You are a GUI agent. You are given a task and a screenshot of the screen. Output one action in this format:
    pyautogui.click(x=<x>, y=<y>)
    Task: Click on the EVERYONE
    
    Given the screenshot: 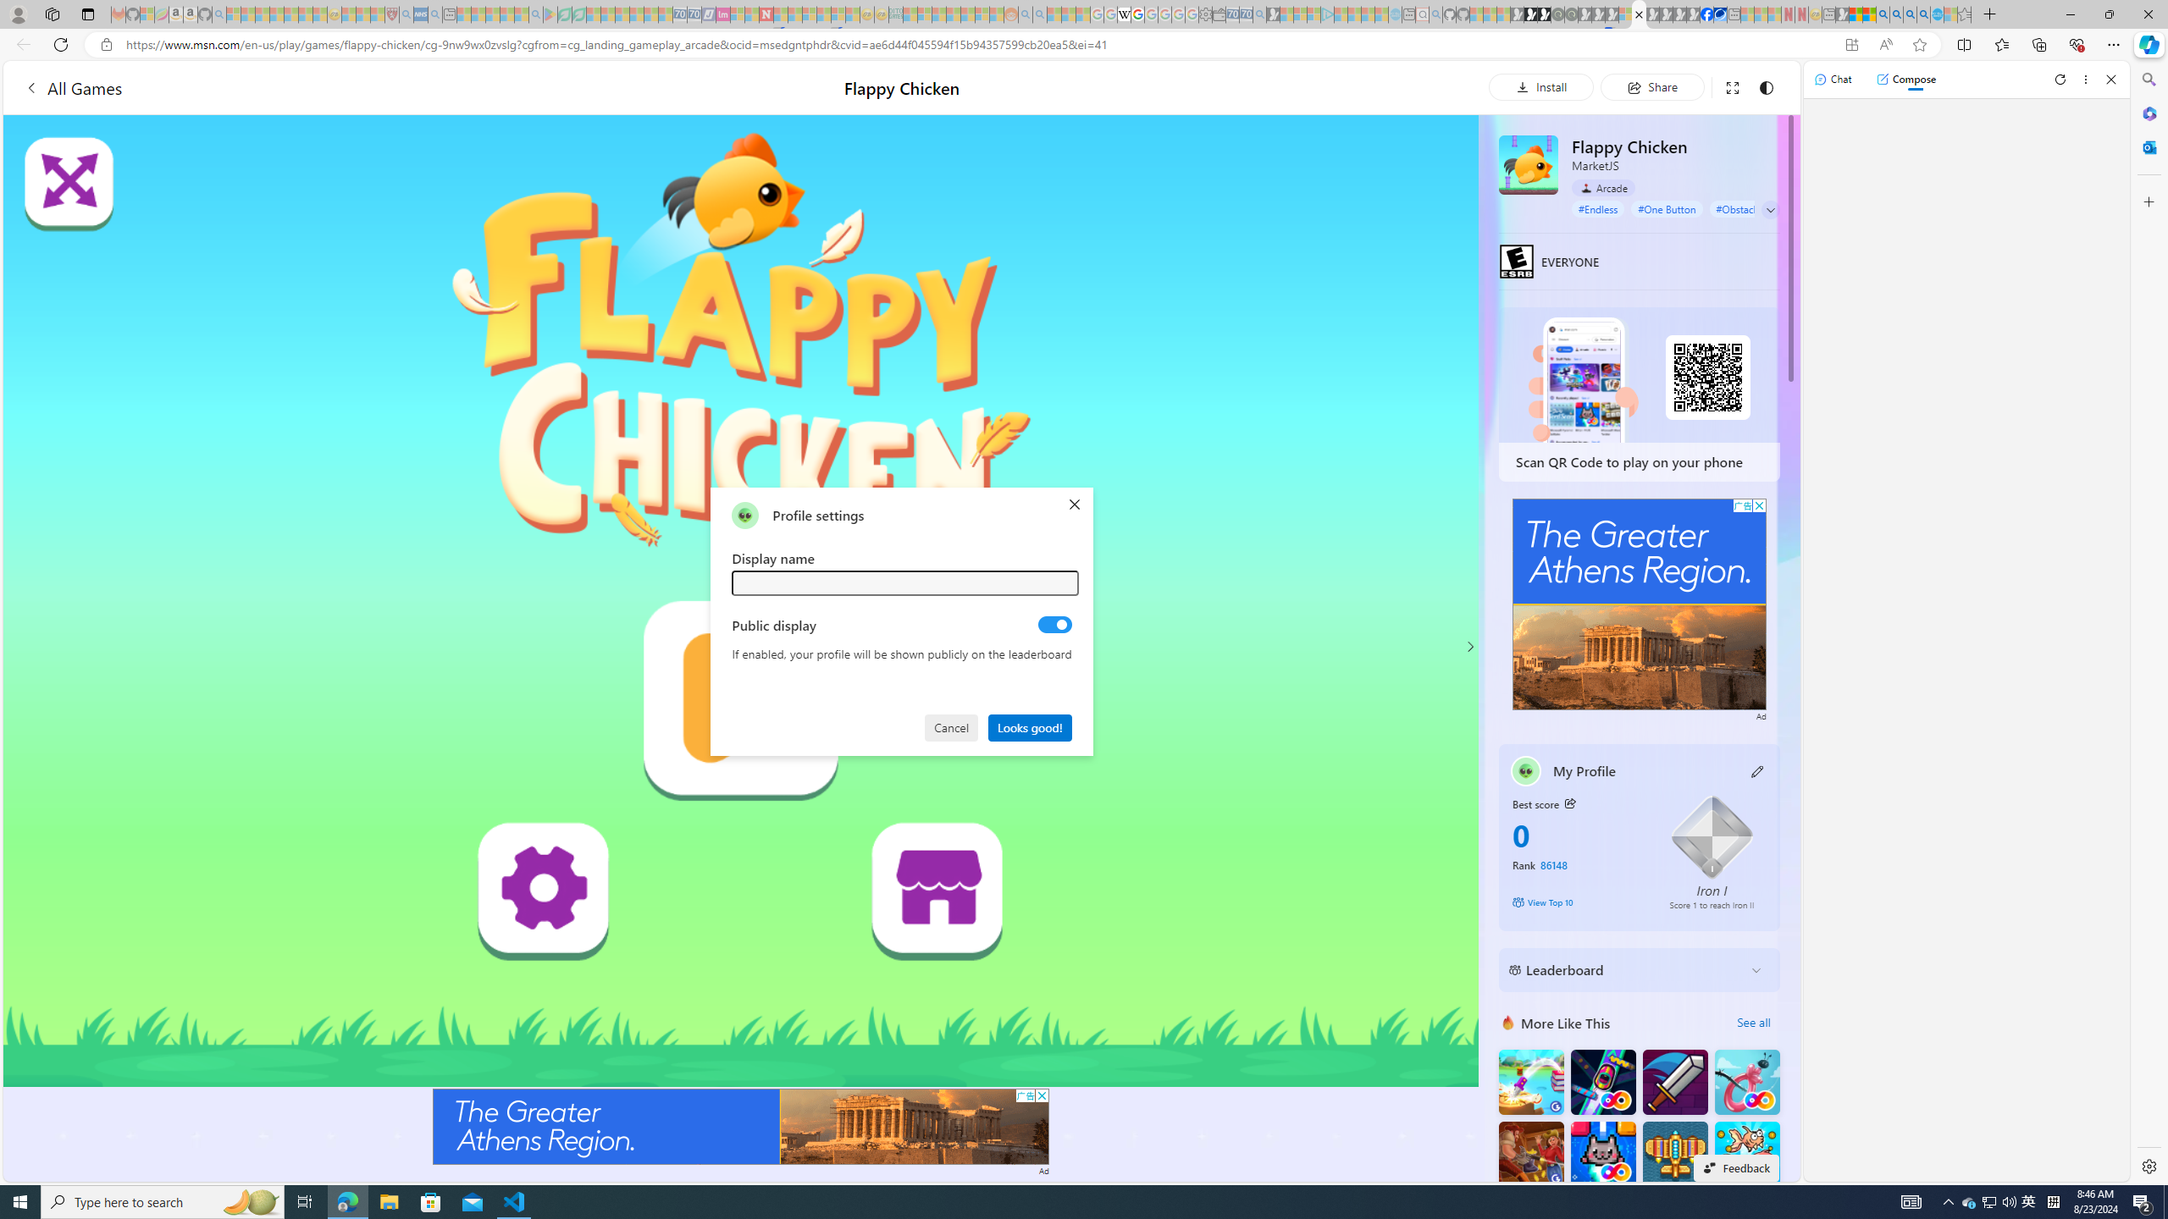 What is the action you would take?
    pyautogui.click(x=1516, y=261)
    